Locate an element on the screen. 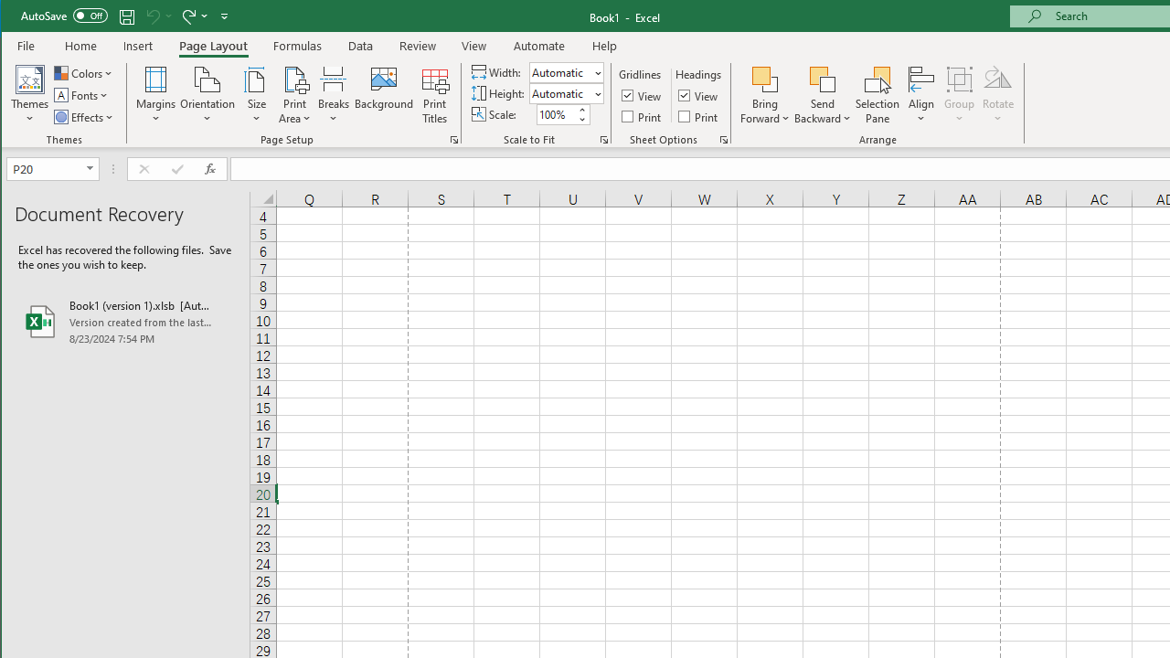 The image size is (1170, 658). Height is located at coordinates (566, 93).